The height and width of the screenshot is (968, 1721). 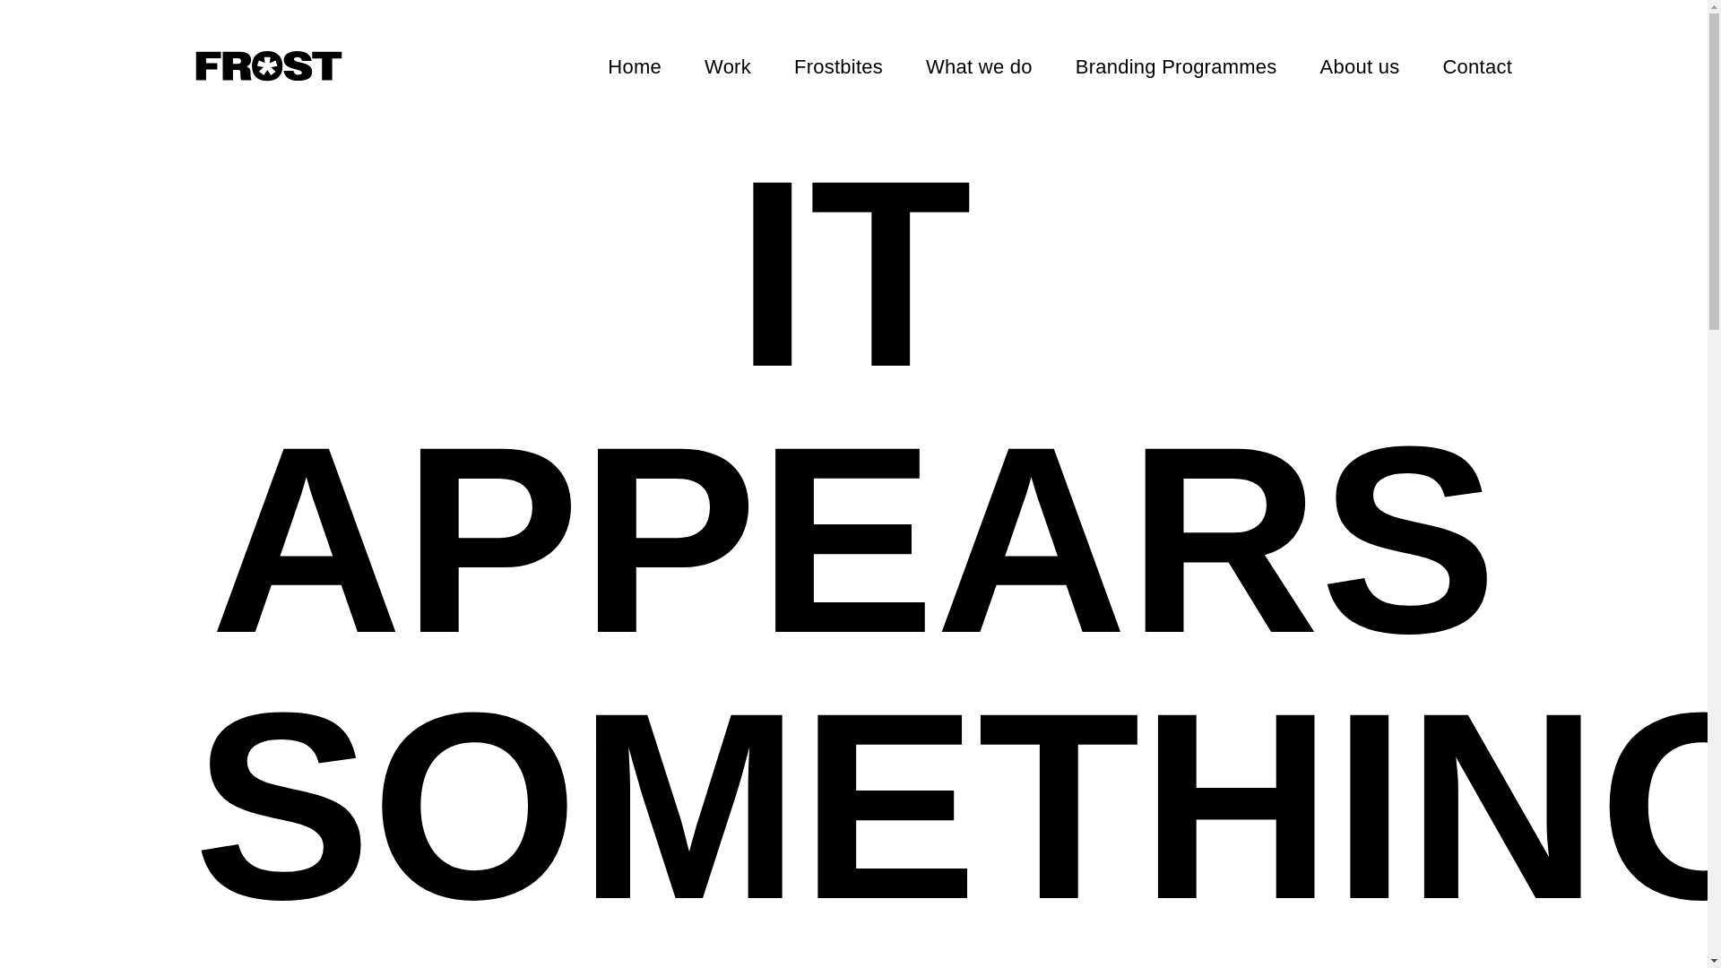 I want to click on Home, so click(x=634, y=66).